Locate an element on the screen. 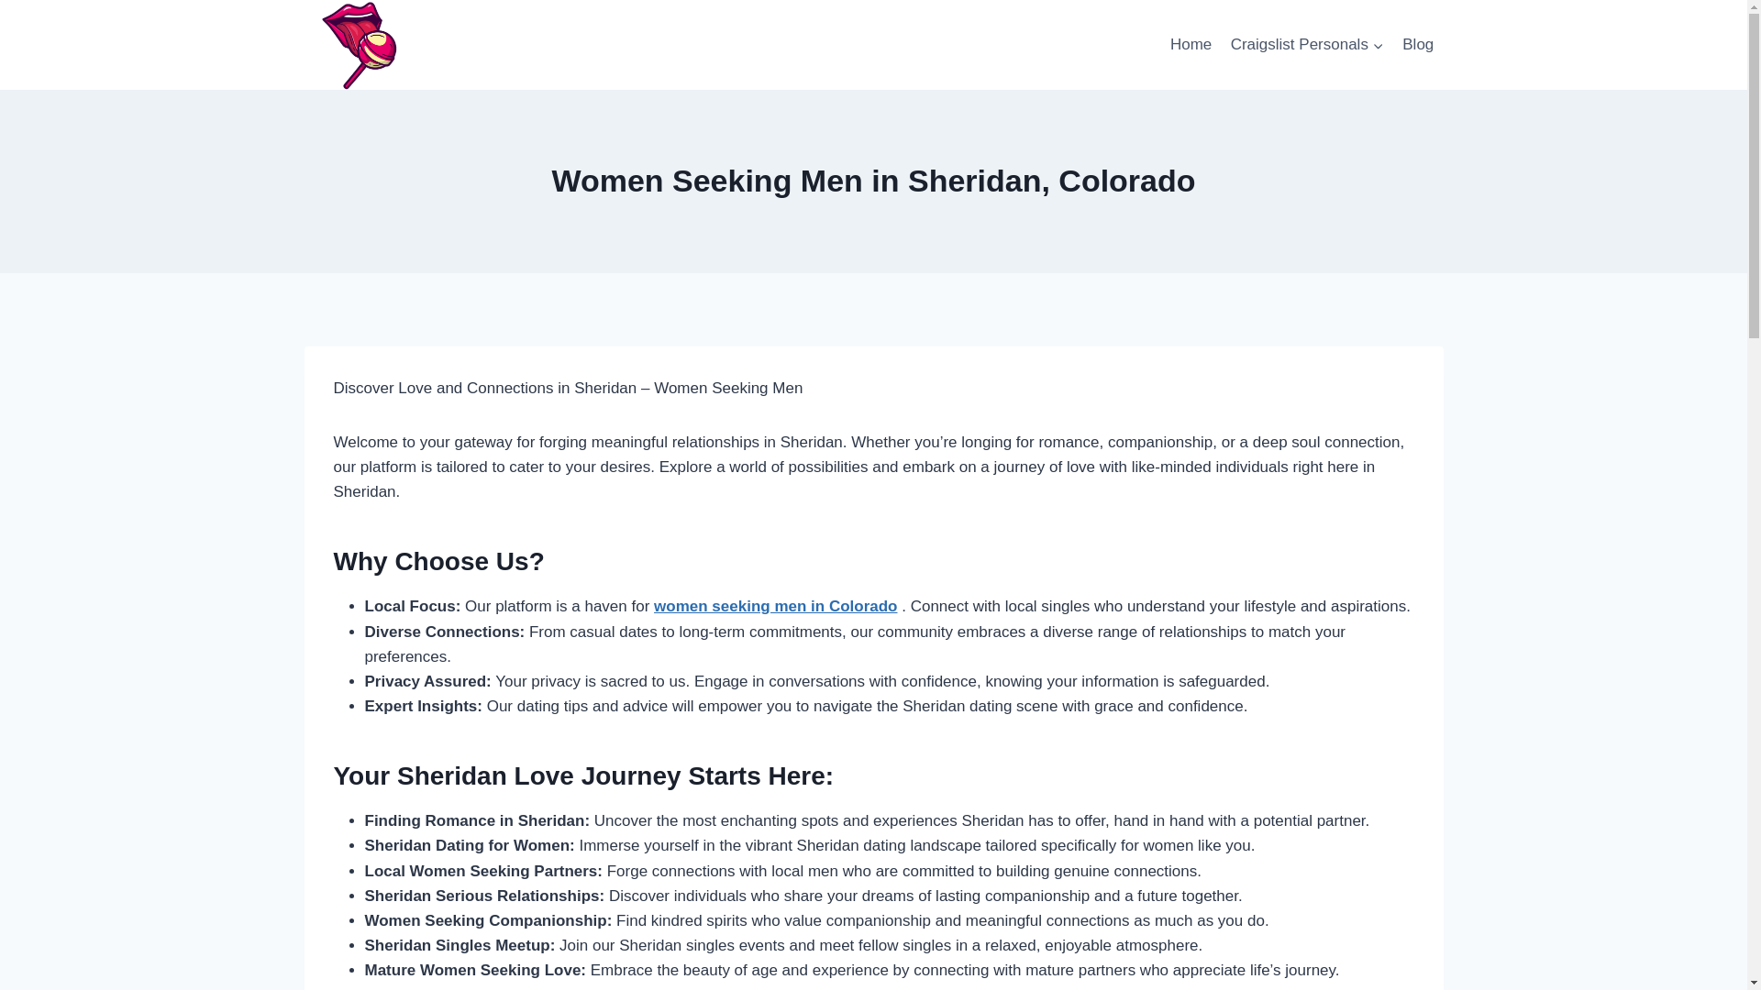 The image size is (1761, 990). Blog is located at coordinates (1417, 44).